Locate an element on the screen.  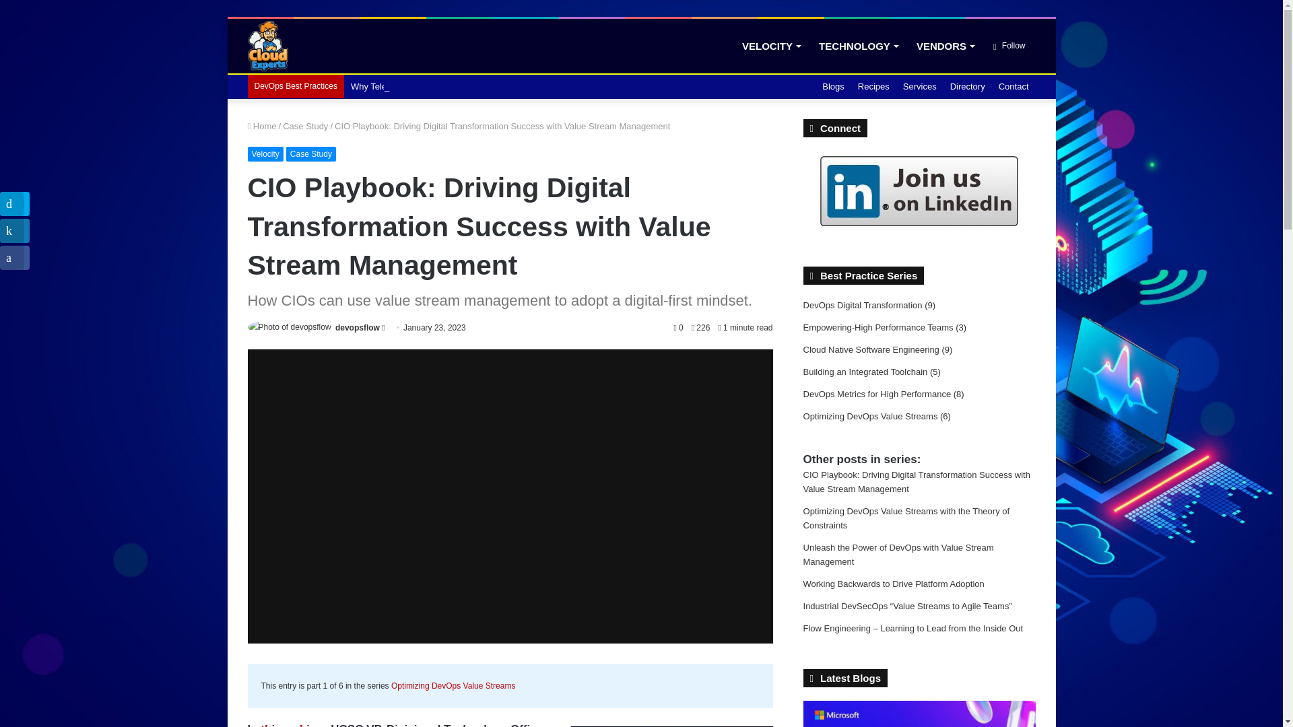
Blogs is located at coordinates (833, 86).